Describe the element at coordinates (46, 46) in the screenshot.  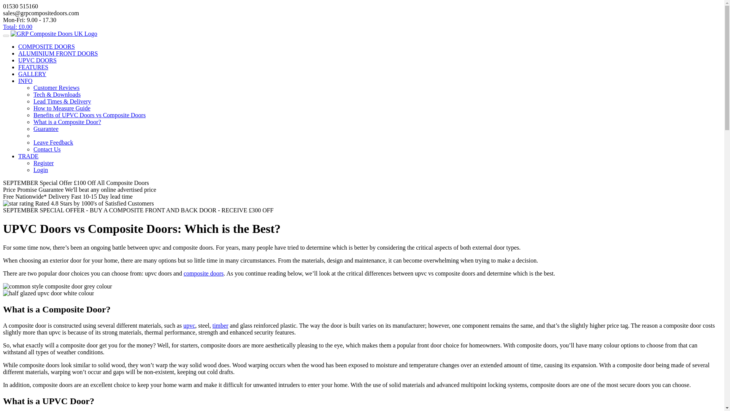
I see `COMPOSITE DOORS` at that location.